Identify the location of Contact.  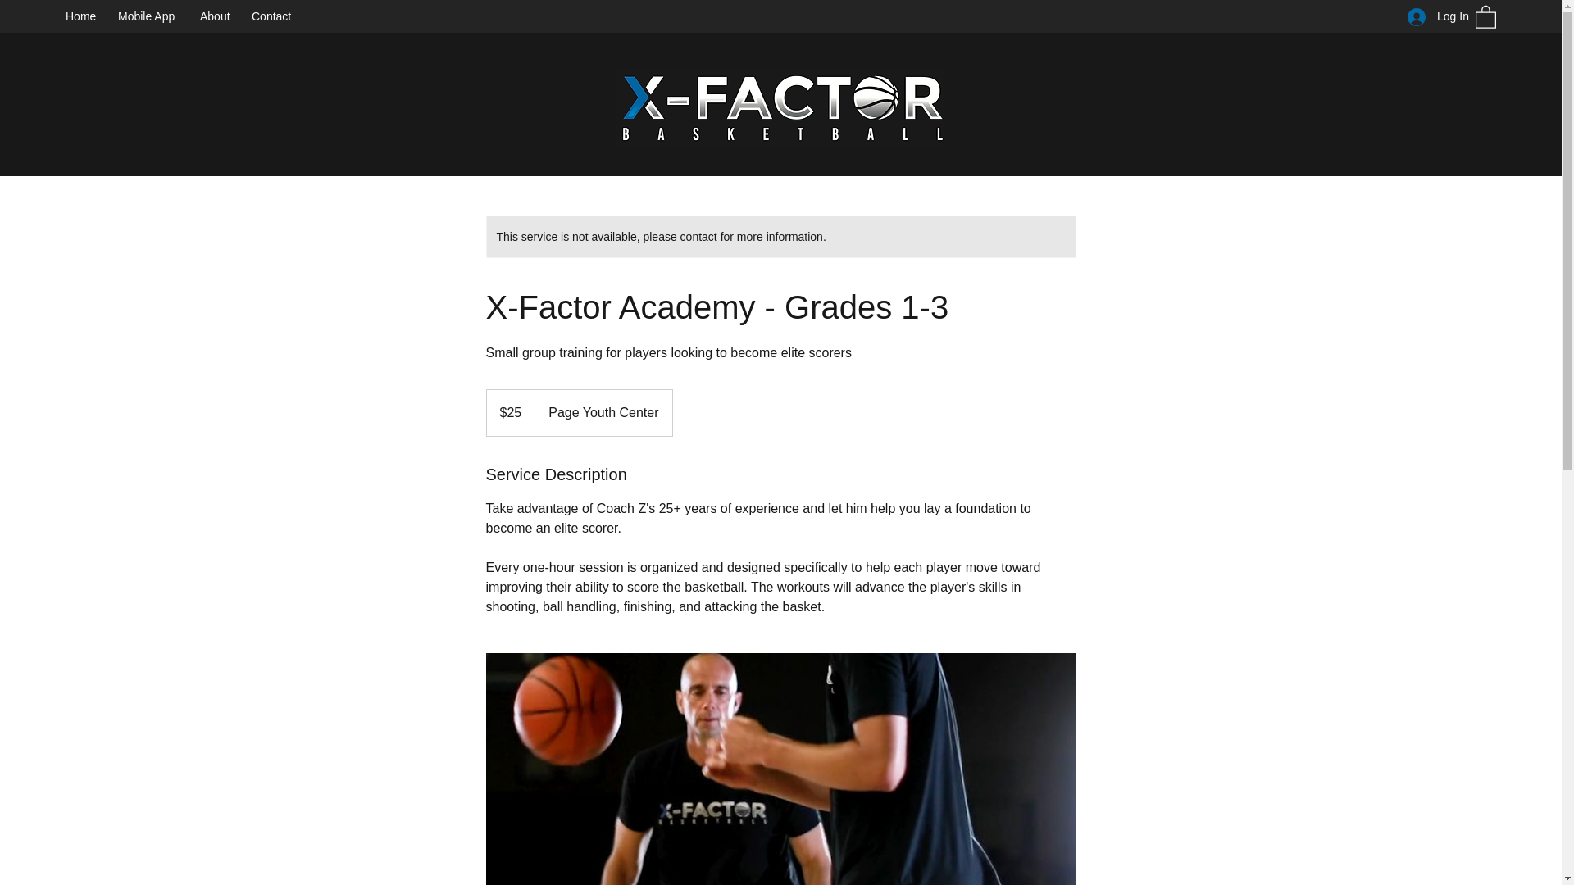
(275, 16).